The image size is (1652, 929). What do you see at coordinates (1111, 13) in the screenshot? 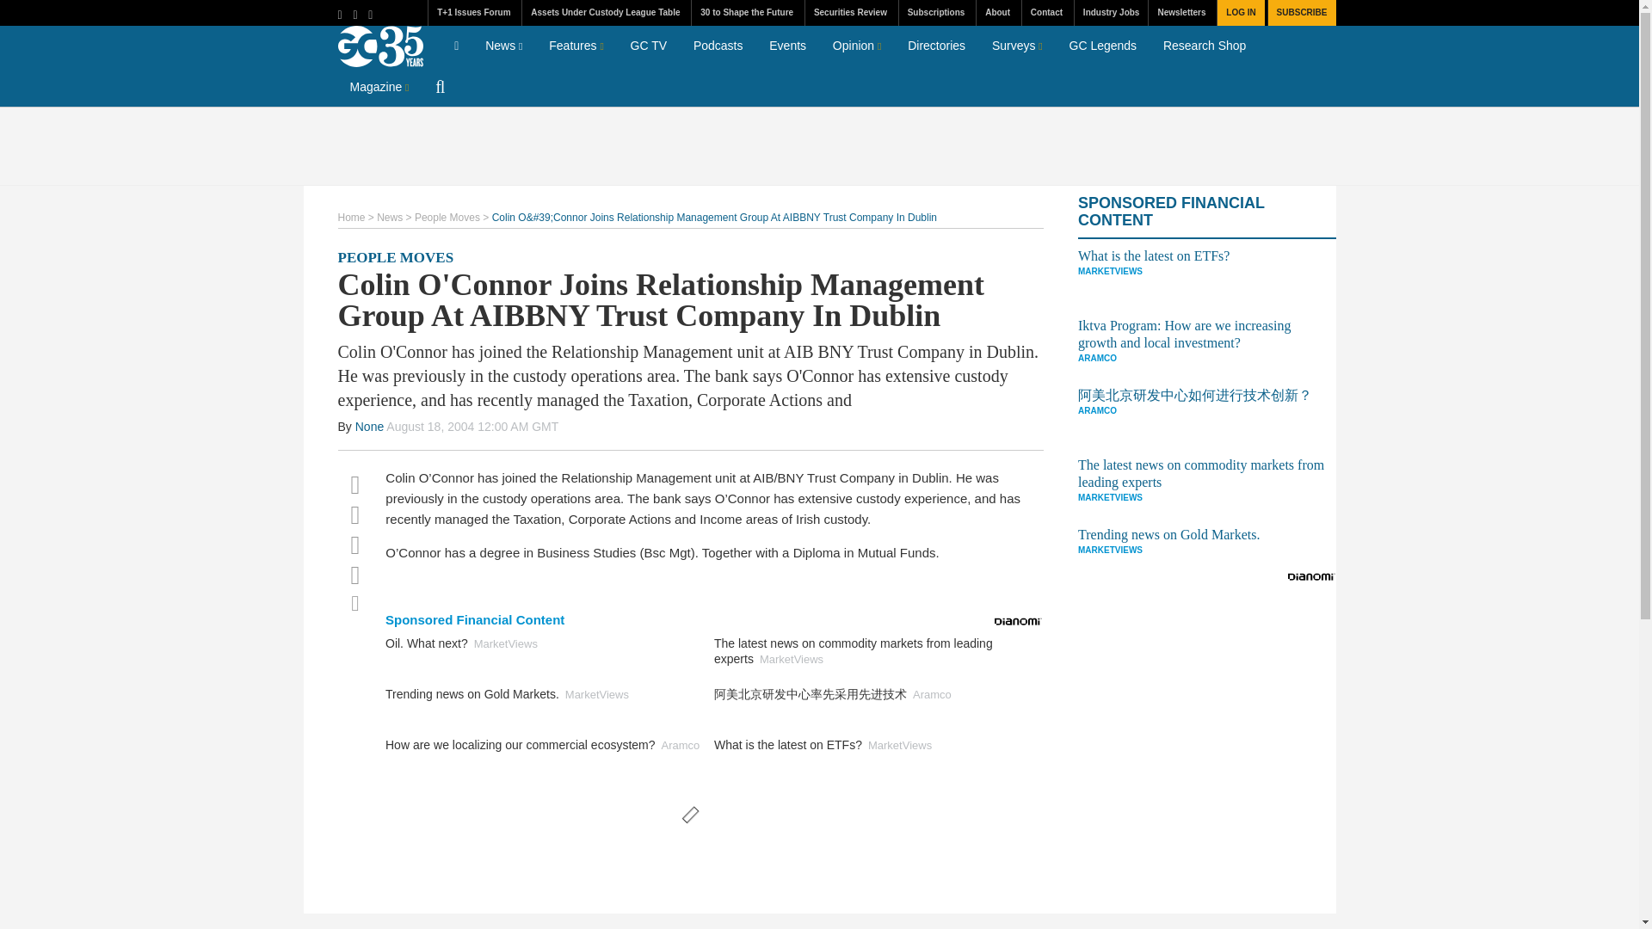
I see `Industry Jobs` at bounding box center [1111, 13].